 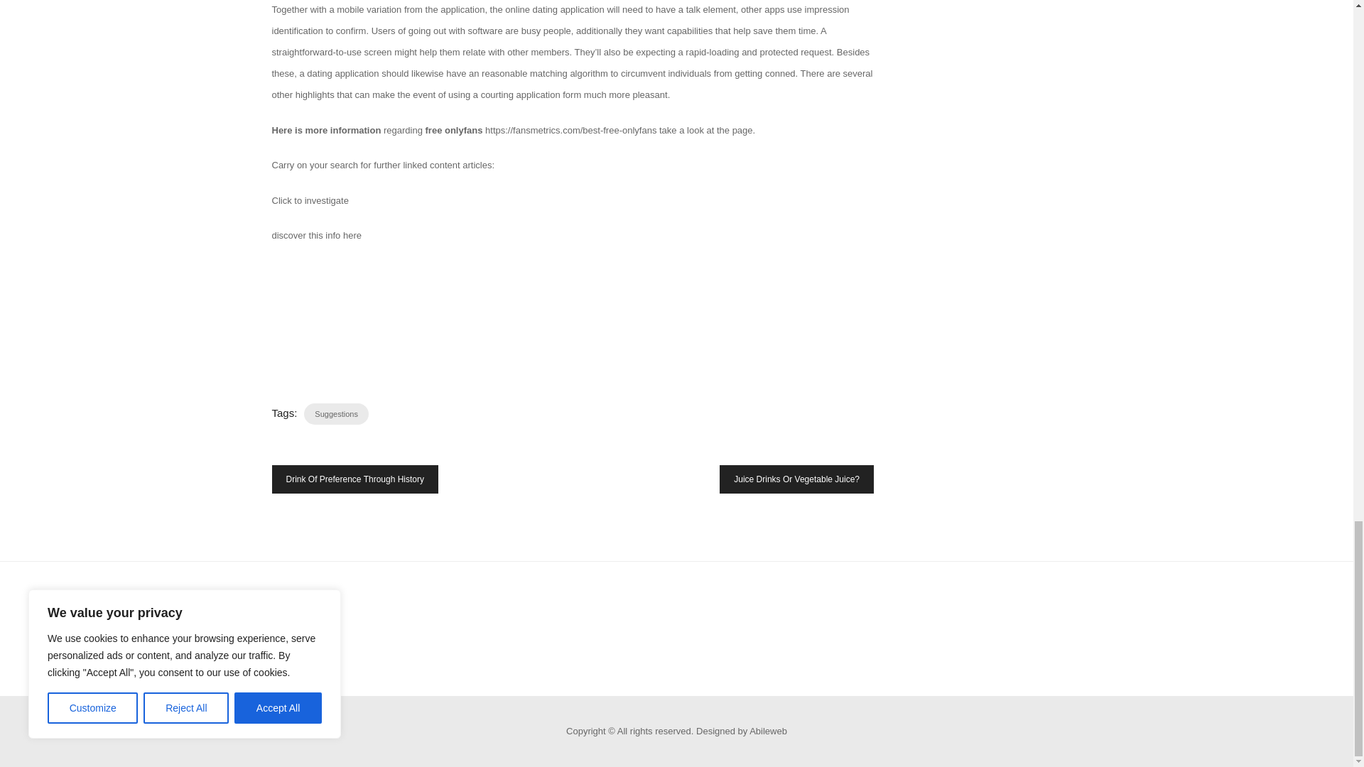 I want to click on Click to investigate, so click(x=310, y=200).